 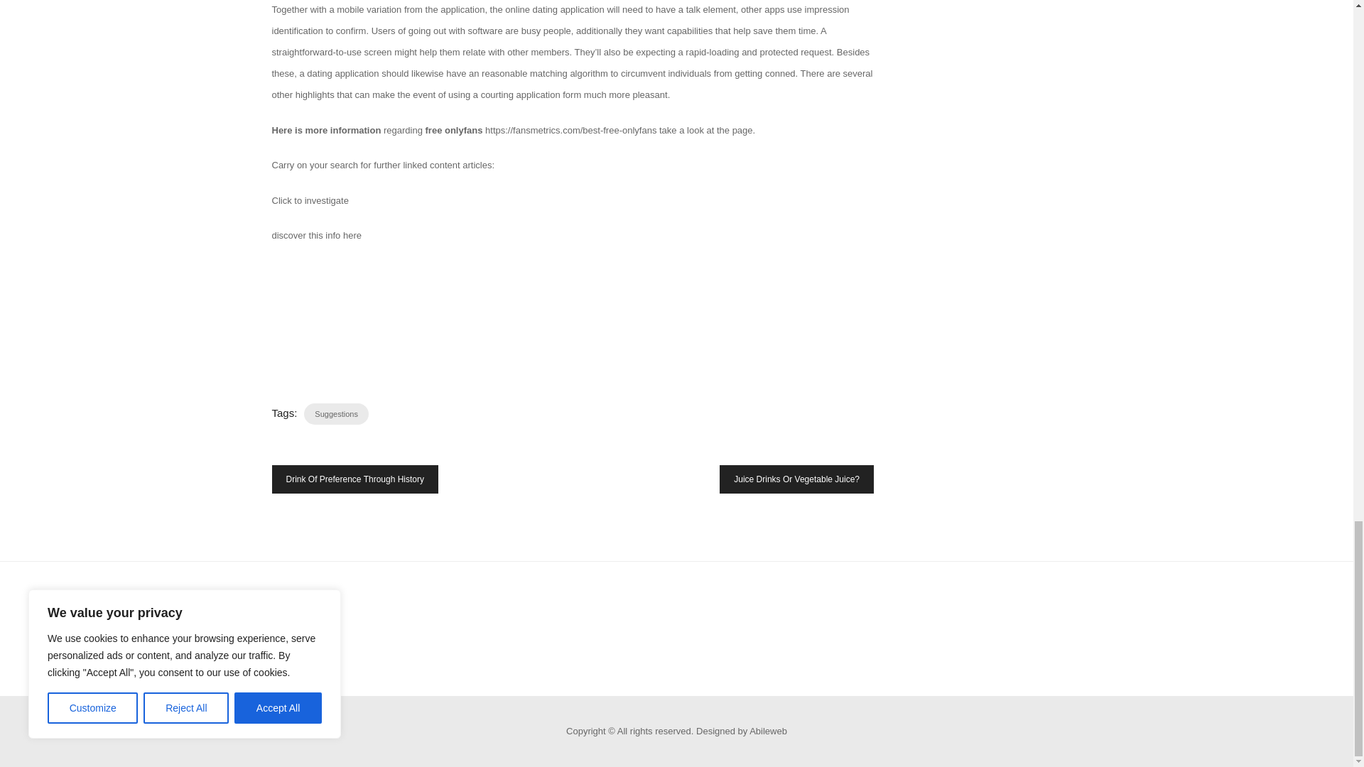 I want to click on Click to investigate, so click(x=310, y=200).